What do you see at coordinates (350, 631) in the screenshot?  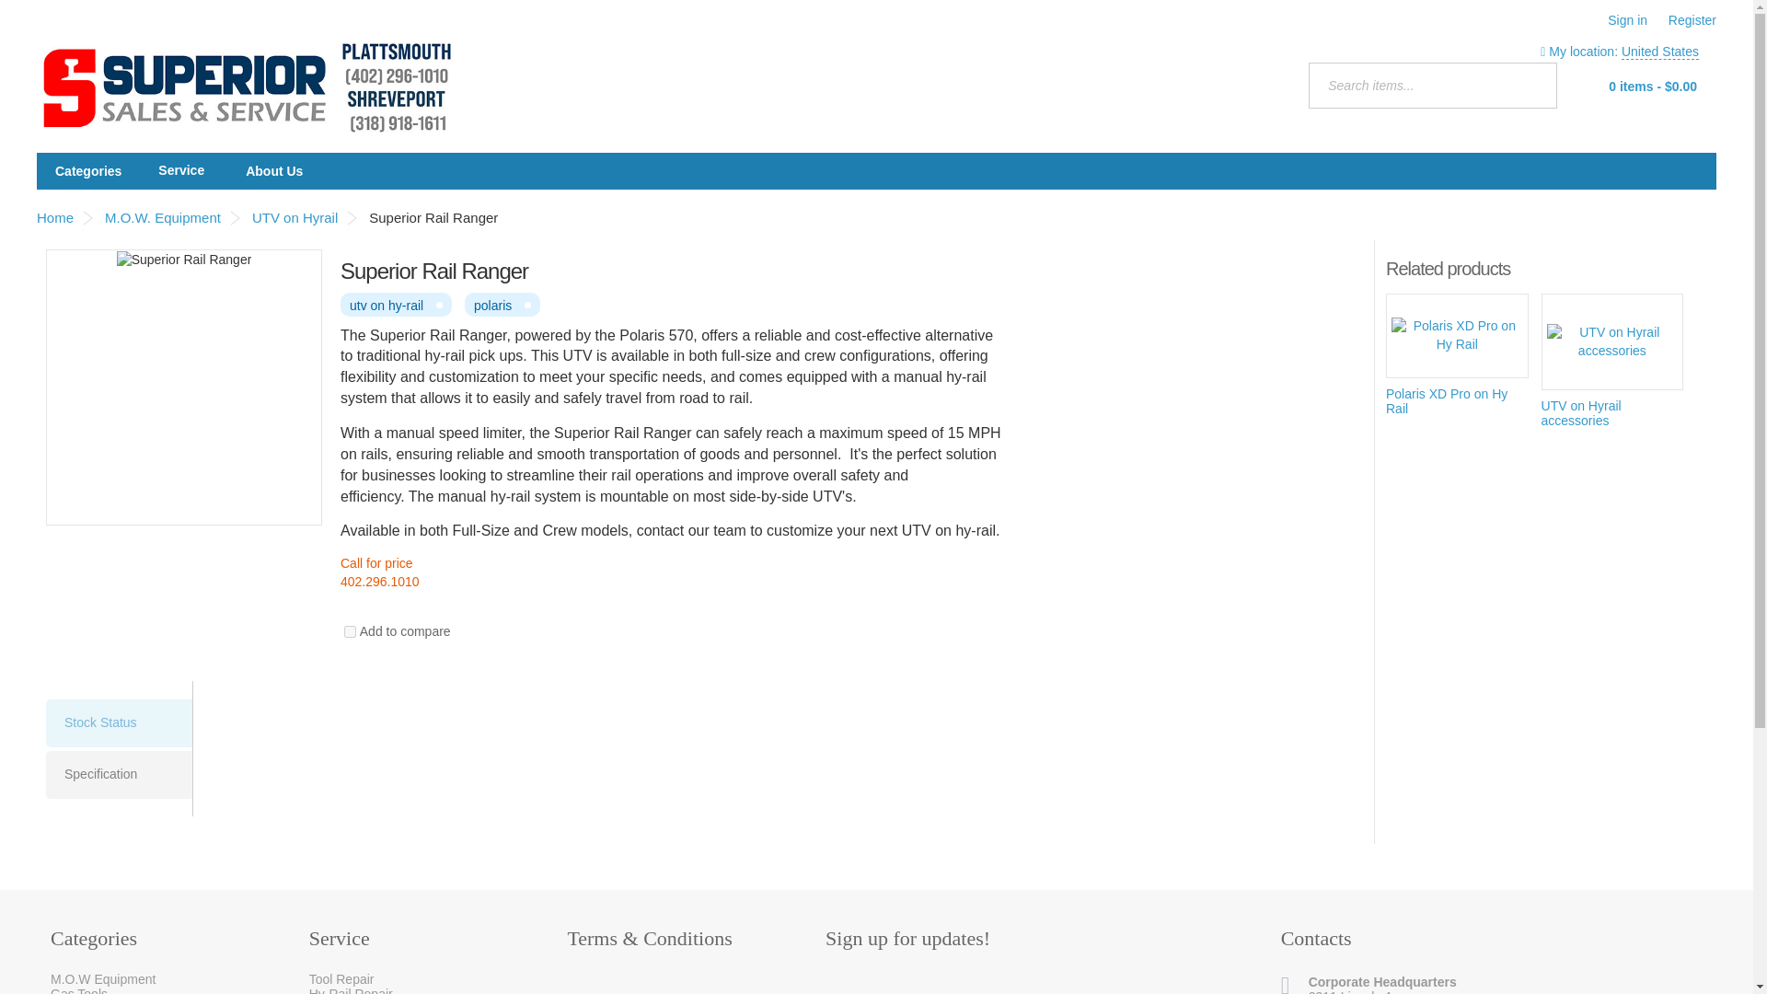 I see `on` at bounding box center [350, 631].